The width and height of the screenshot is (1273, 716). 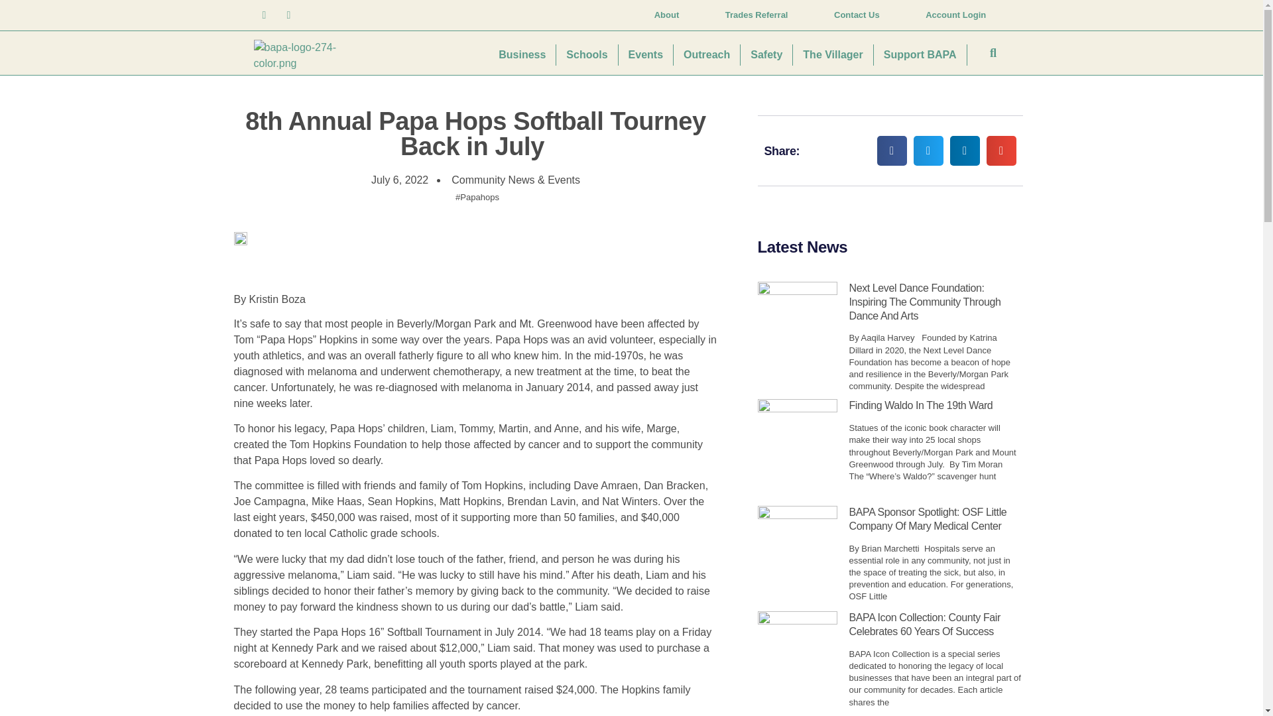 I want to click on About, so click(x=667, y=15).